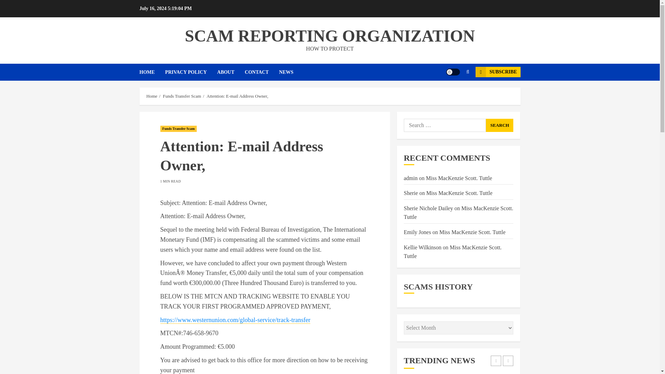 This screenshot has height=374, width=665. Describe the element at coordinates (191, 72) in the screenshot. I see `PRIVACY POLICY` at that location.